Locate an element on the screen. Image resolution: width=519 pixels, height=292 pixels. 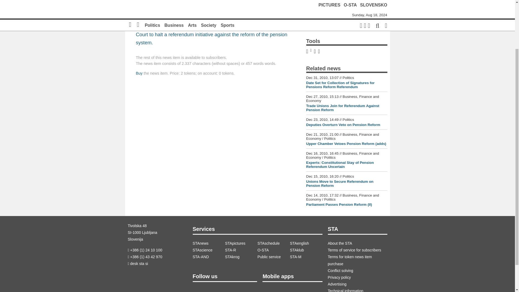
Trade Unions Join for Referendum Against Pension Reform is located at coordinates (343, 108).